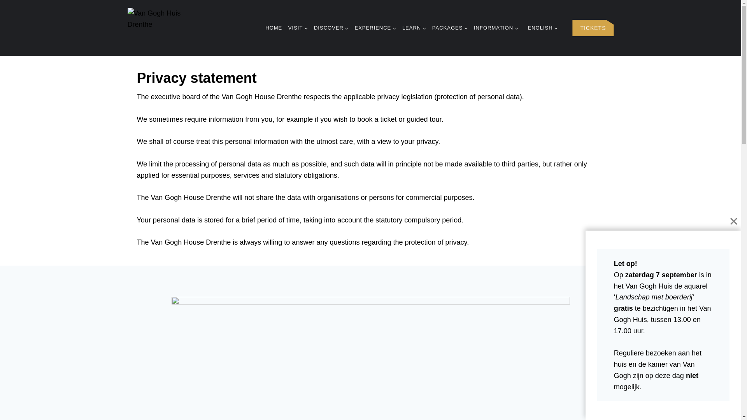  What do you see at coordinates (331, 28) in the screenshot?
I see `DISCOVER` at bounding box center [331, 28].